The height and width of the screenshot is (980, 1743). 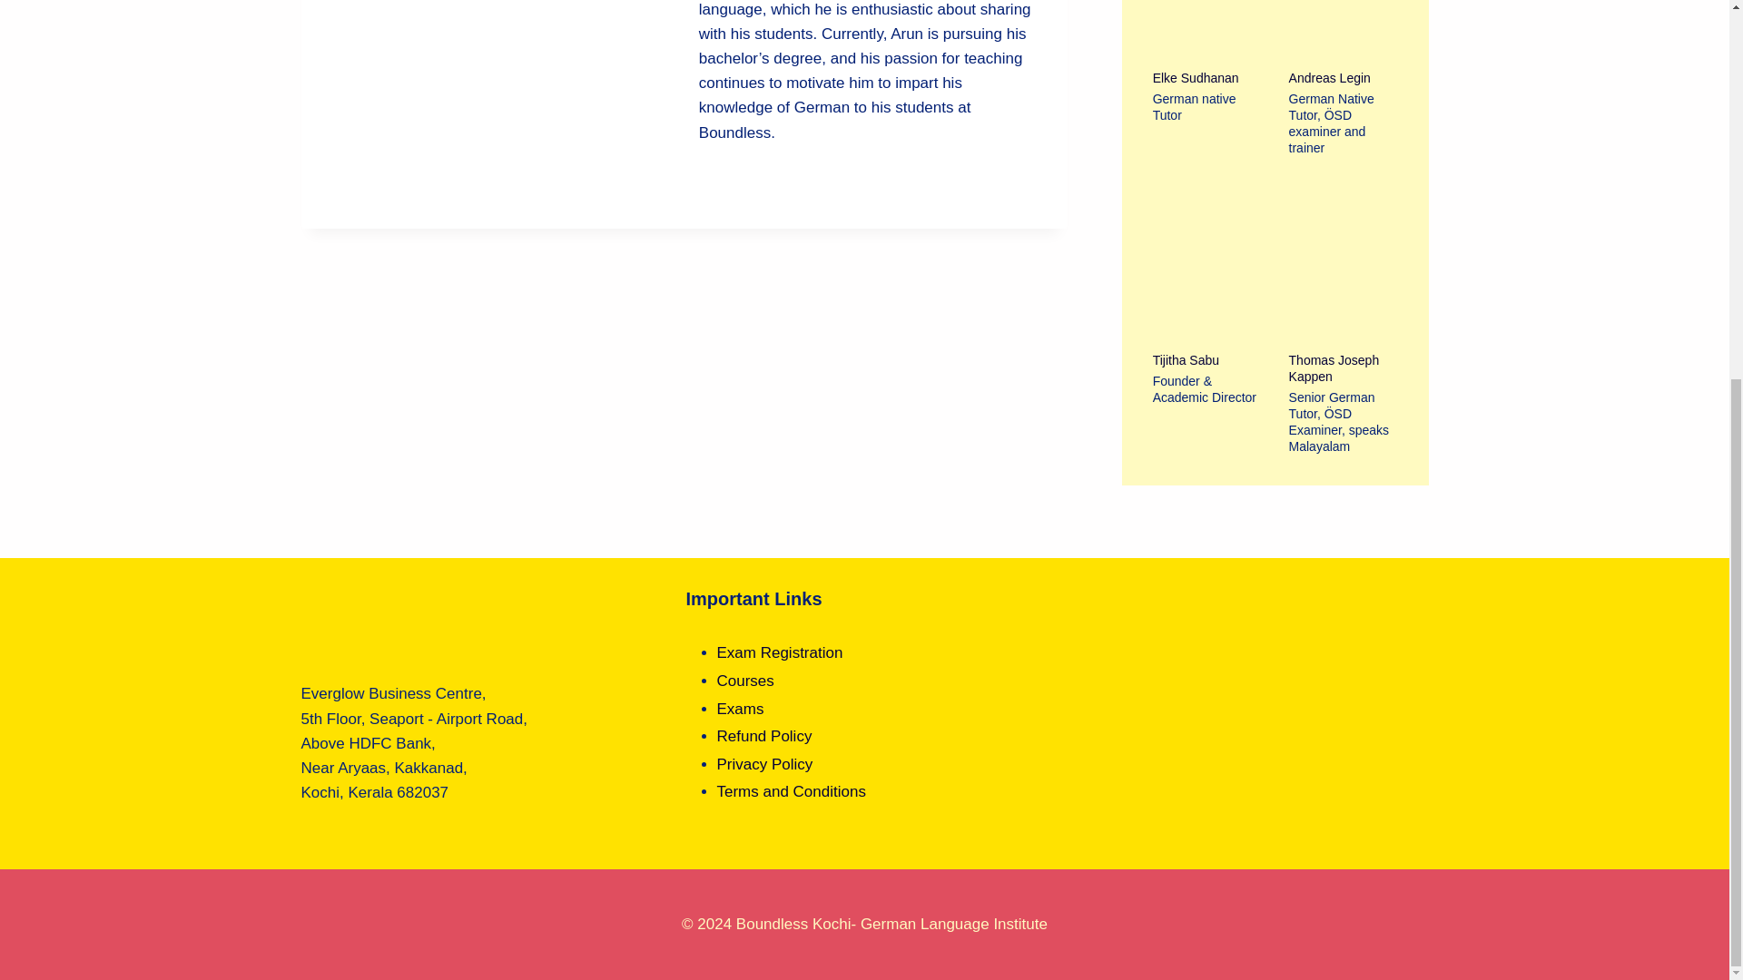 What do you see at coordinates (1207, 78) in the screenshot?
I see `Elke Sudhanan` at bounding box center [1207, 78].